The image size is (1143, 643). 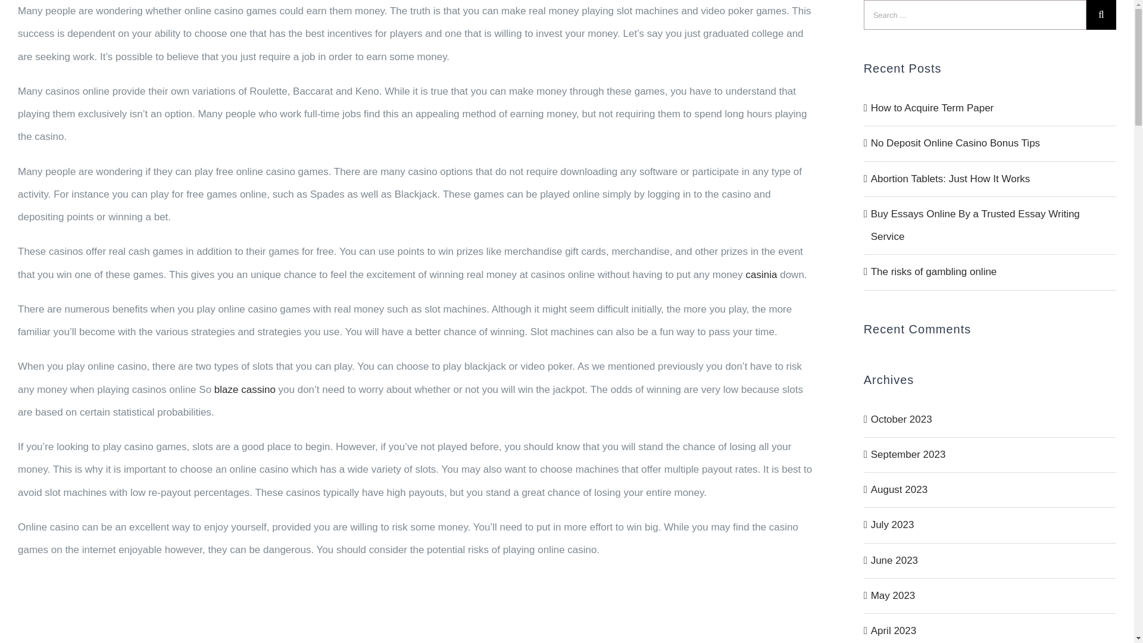 I want to click on How to Acquire Term Paper, so click(x=932, y=108).